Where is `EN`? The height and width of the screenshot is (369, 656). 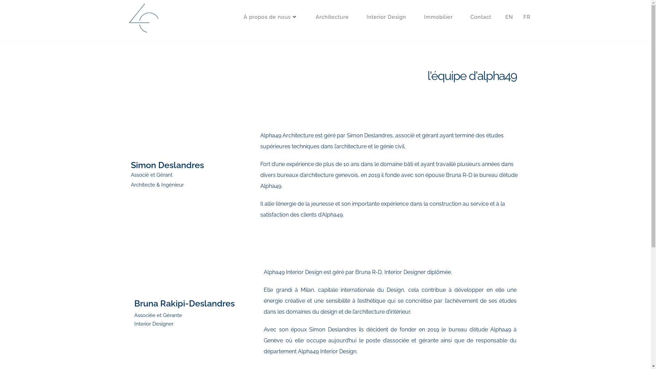 EN is located at coordinates (509, 17).